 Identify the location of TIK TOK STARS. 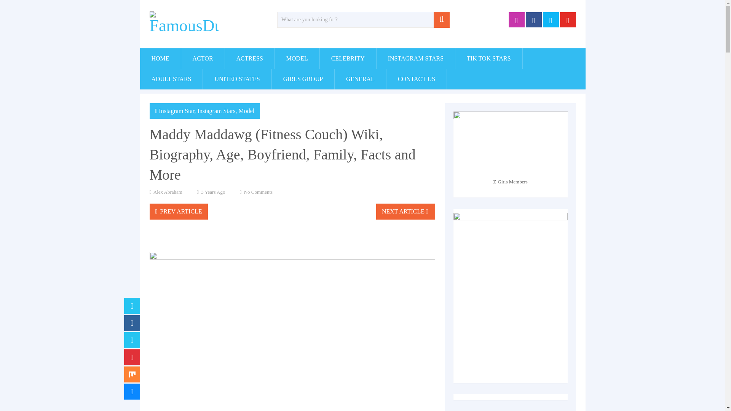
(488, 59).